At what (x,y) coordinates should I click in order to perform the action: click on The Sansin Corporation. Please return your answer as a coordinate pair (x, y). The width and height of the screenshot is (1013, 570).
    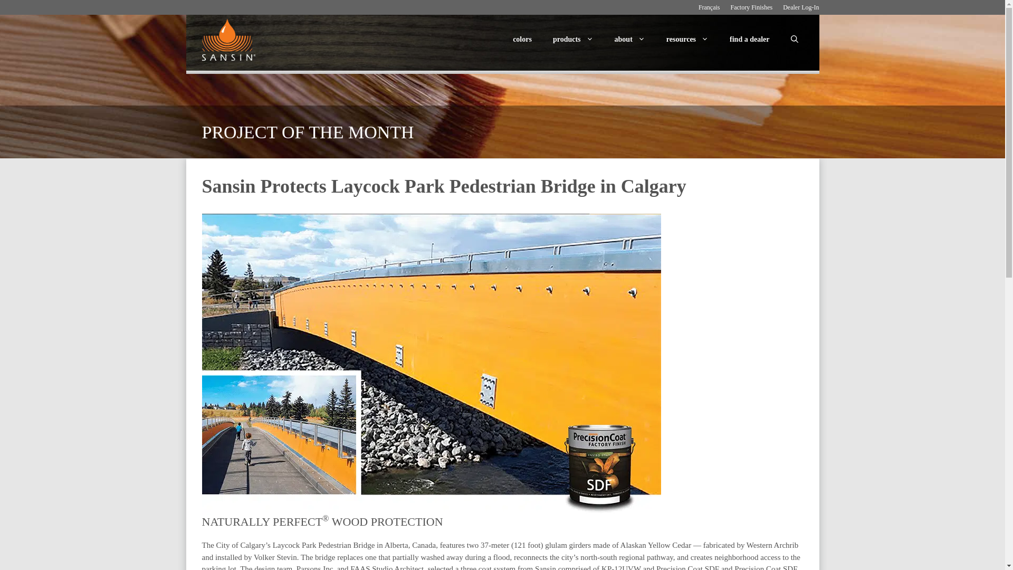
    Looking at the image, I should click on (231, 39).